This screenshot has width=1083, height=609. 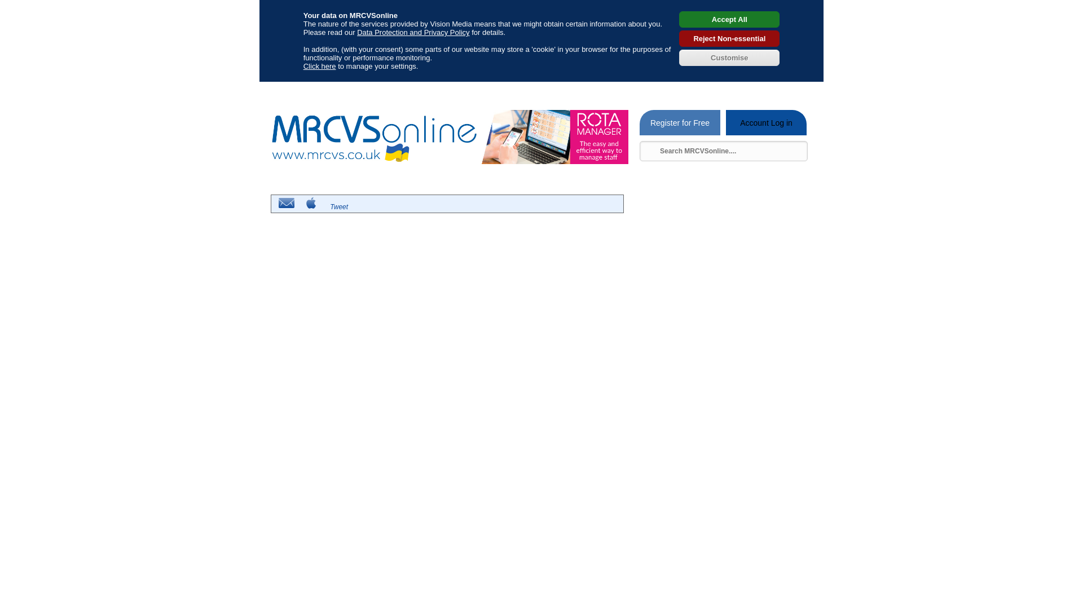 What do you see at coordinates (416, 88) in the screenshot?
I see `Equine` at bounding box center [416, 88].